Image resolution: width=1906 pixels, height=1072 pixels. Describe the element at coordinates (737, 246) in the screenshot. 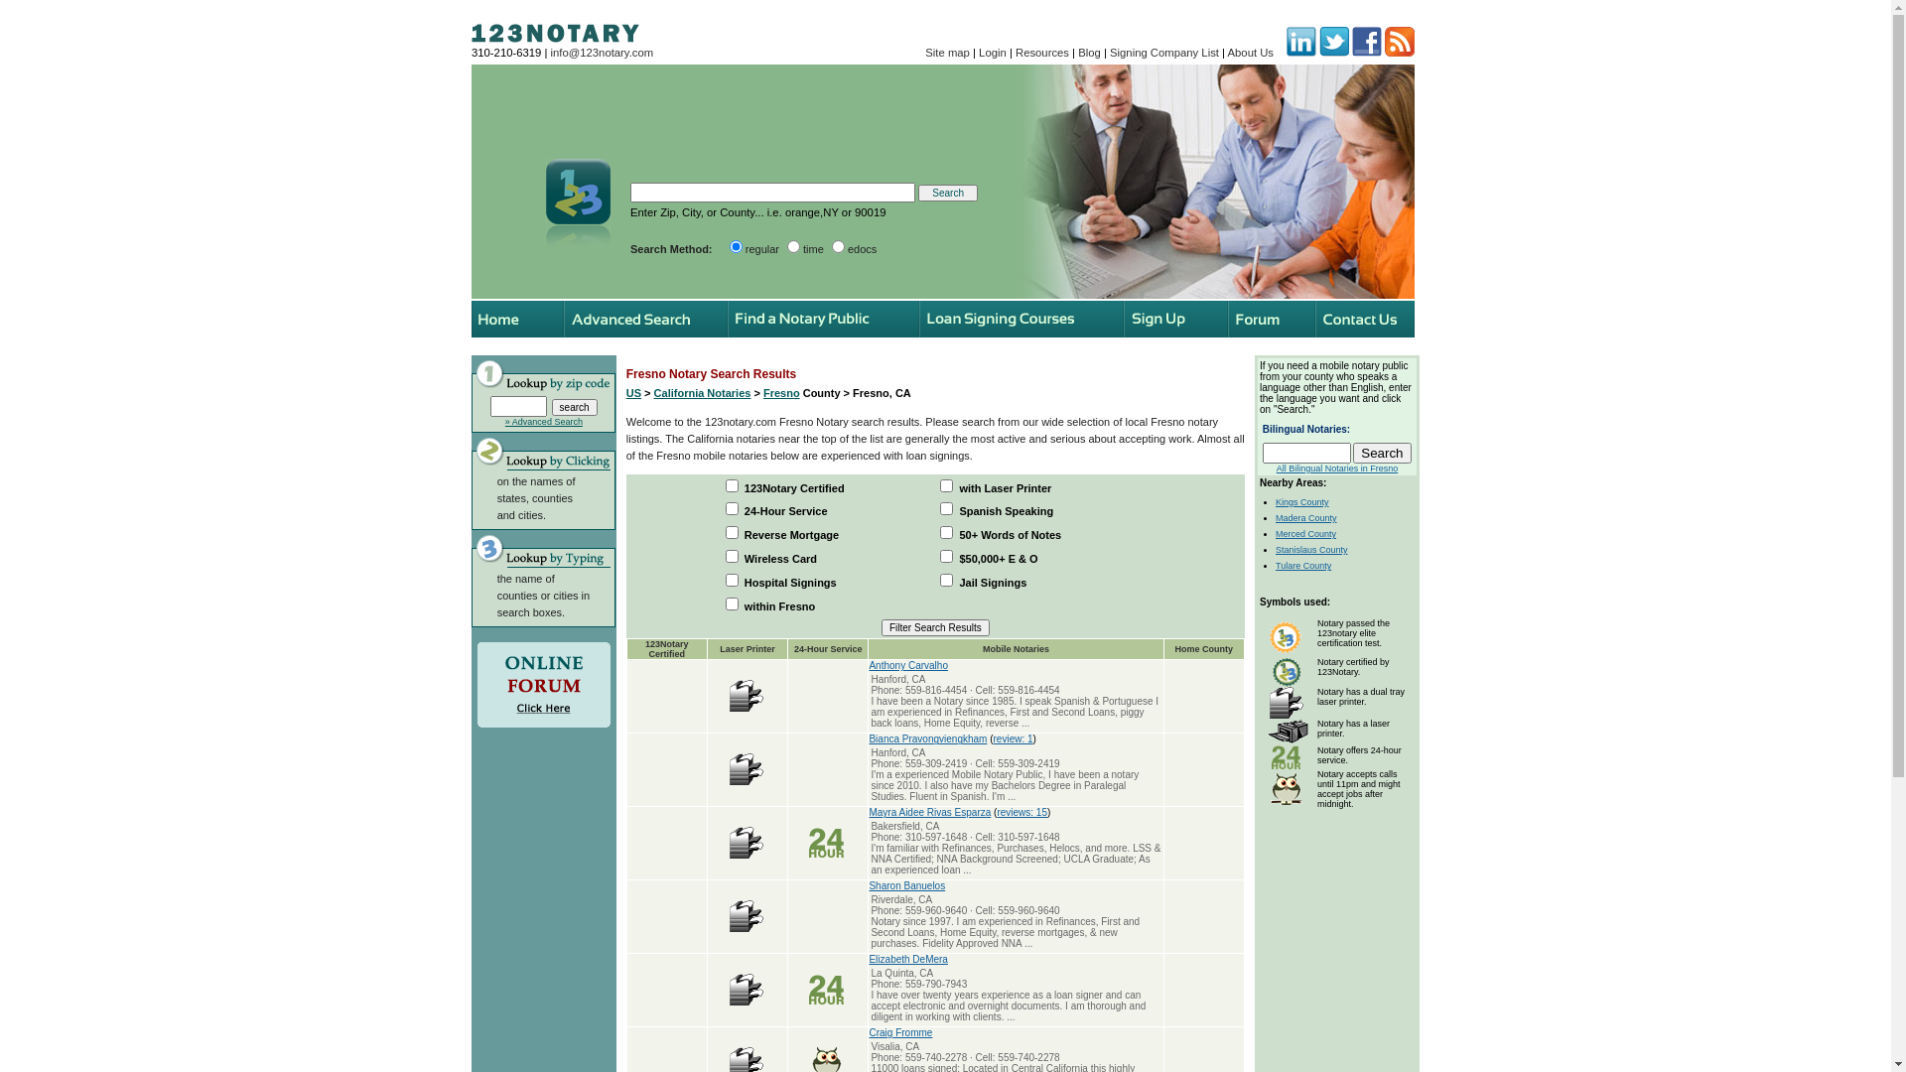

I see `regular` at that location.